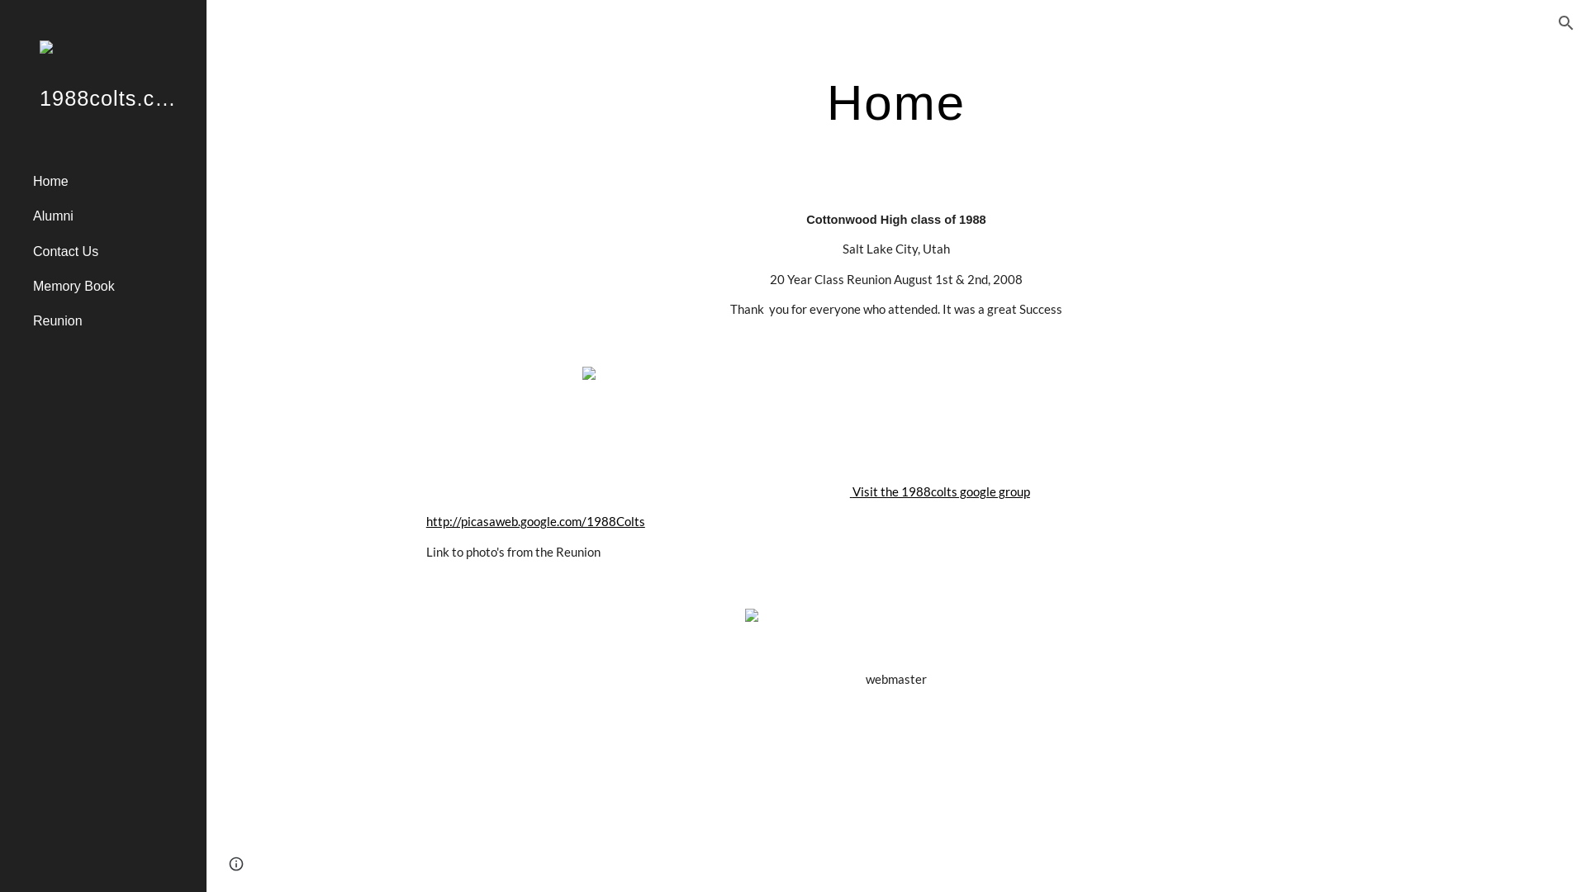 This screenshot has height=892, width=1586. I want to click on 1988colts.com, so click(103, 121).